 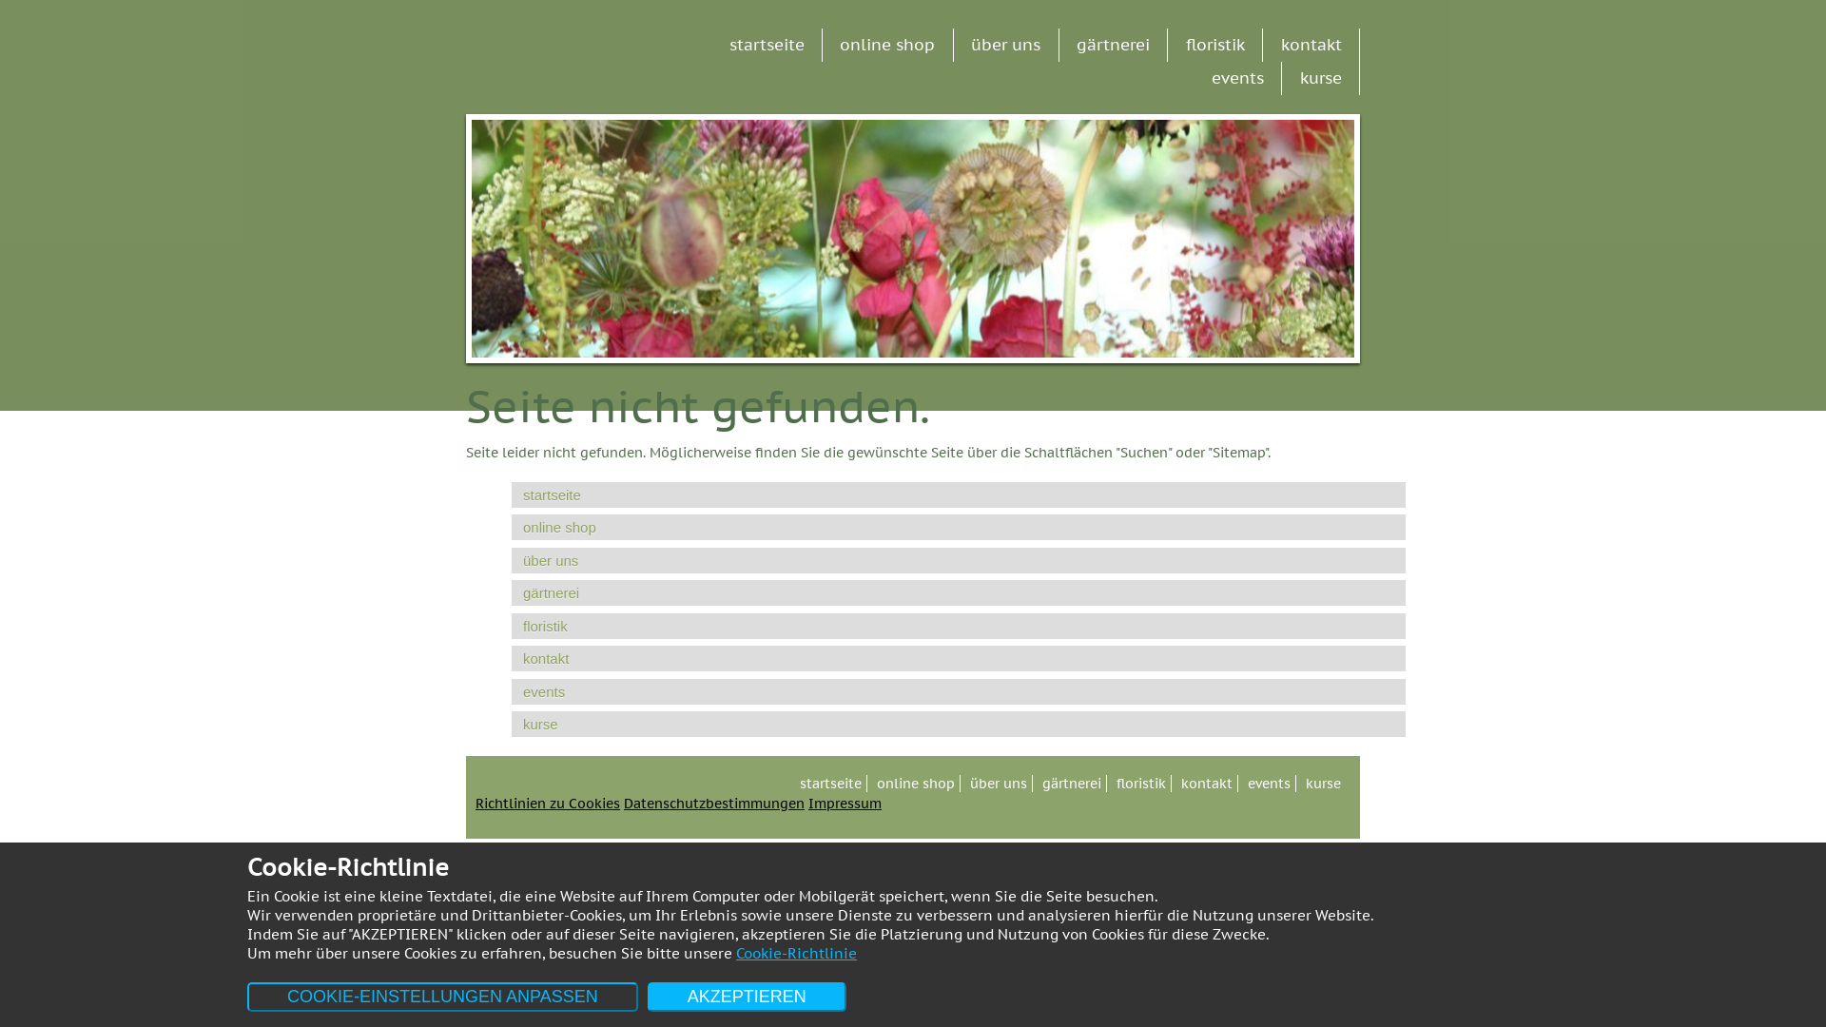 I want to click on AKZEPTIEREN, so click(x=748, y=997).